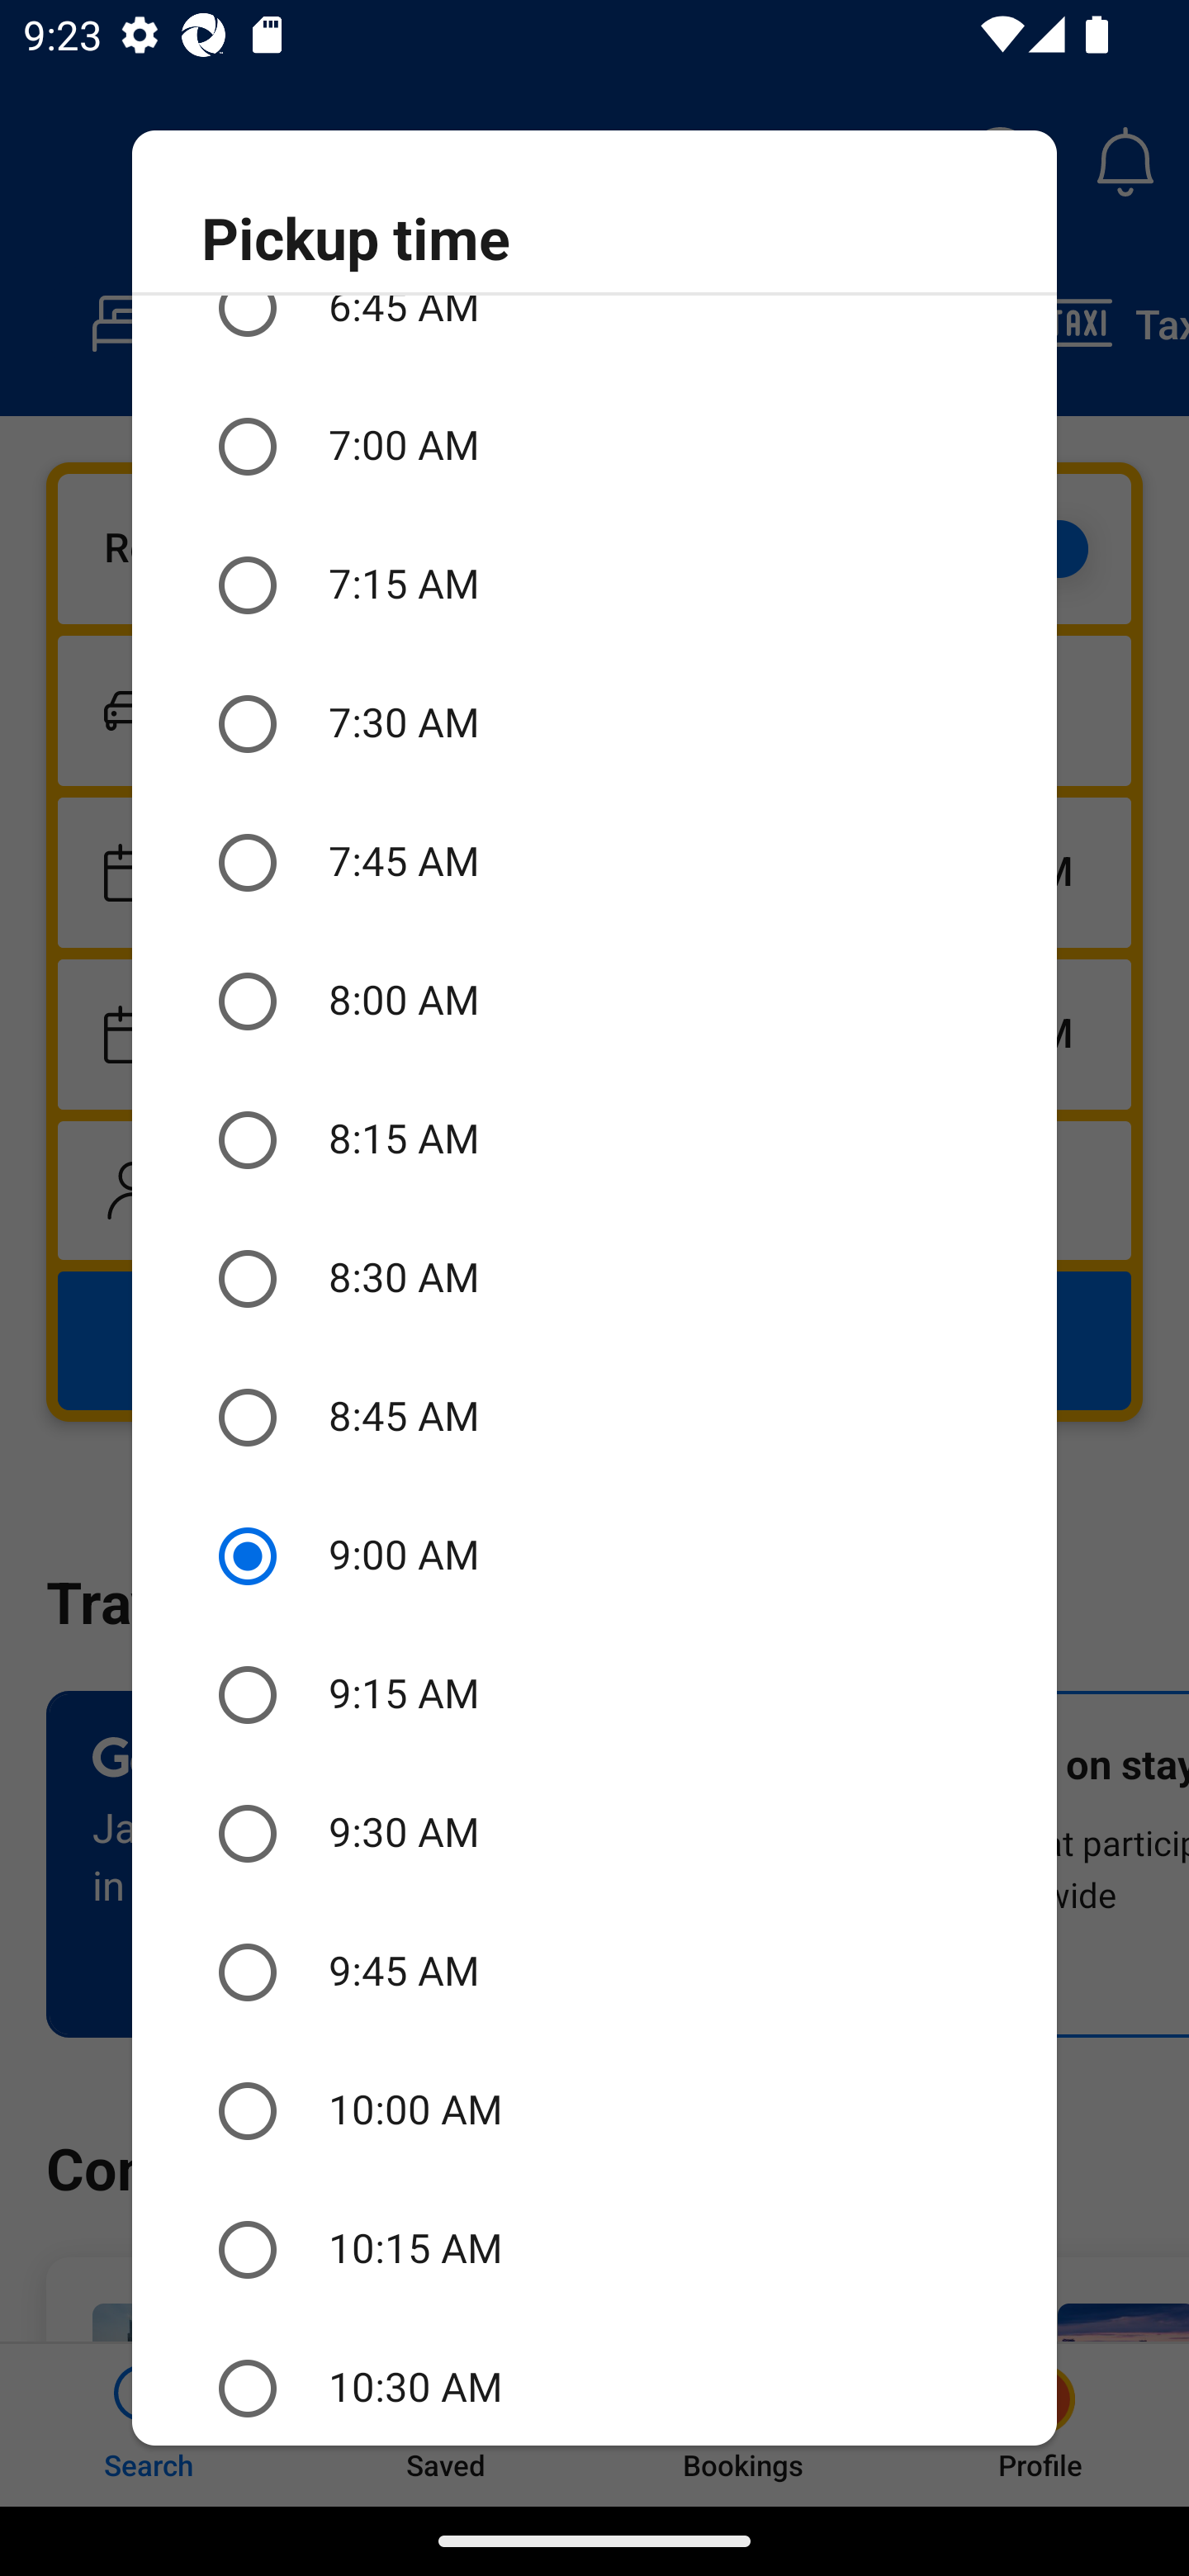 The height and width of the screenshot is (2576, 1189). Describe the element at coordinates (594, 1278) in the screenshot. I see `8:30 AM` at that location.